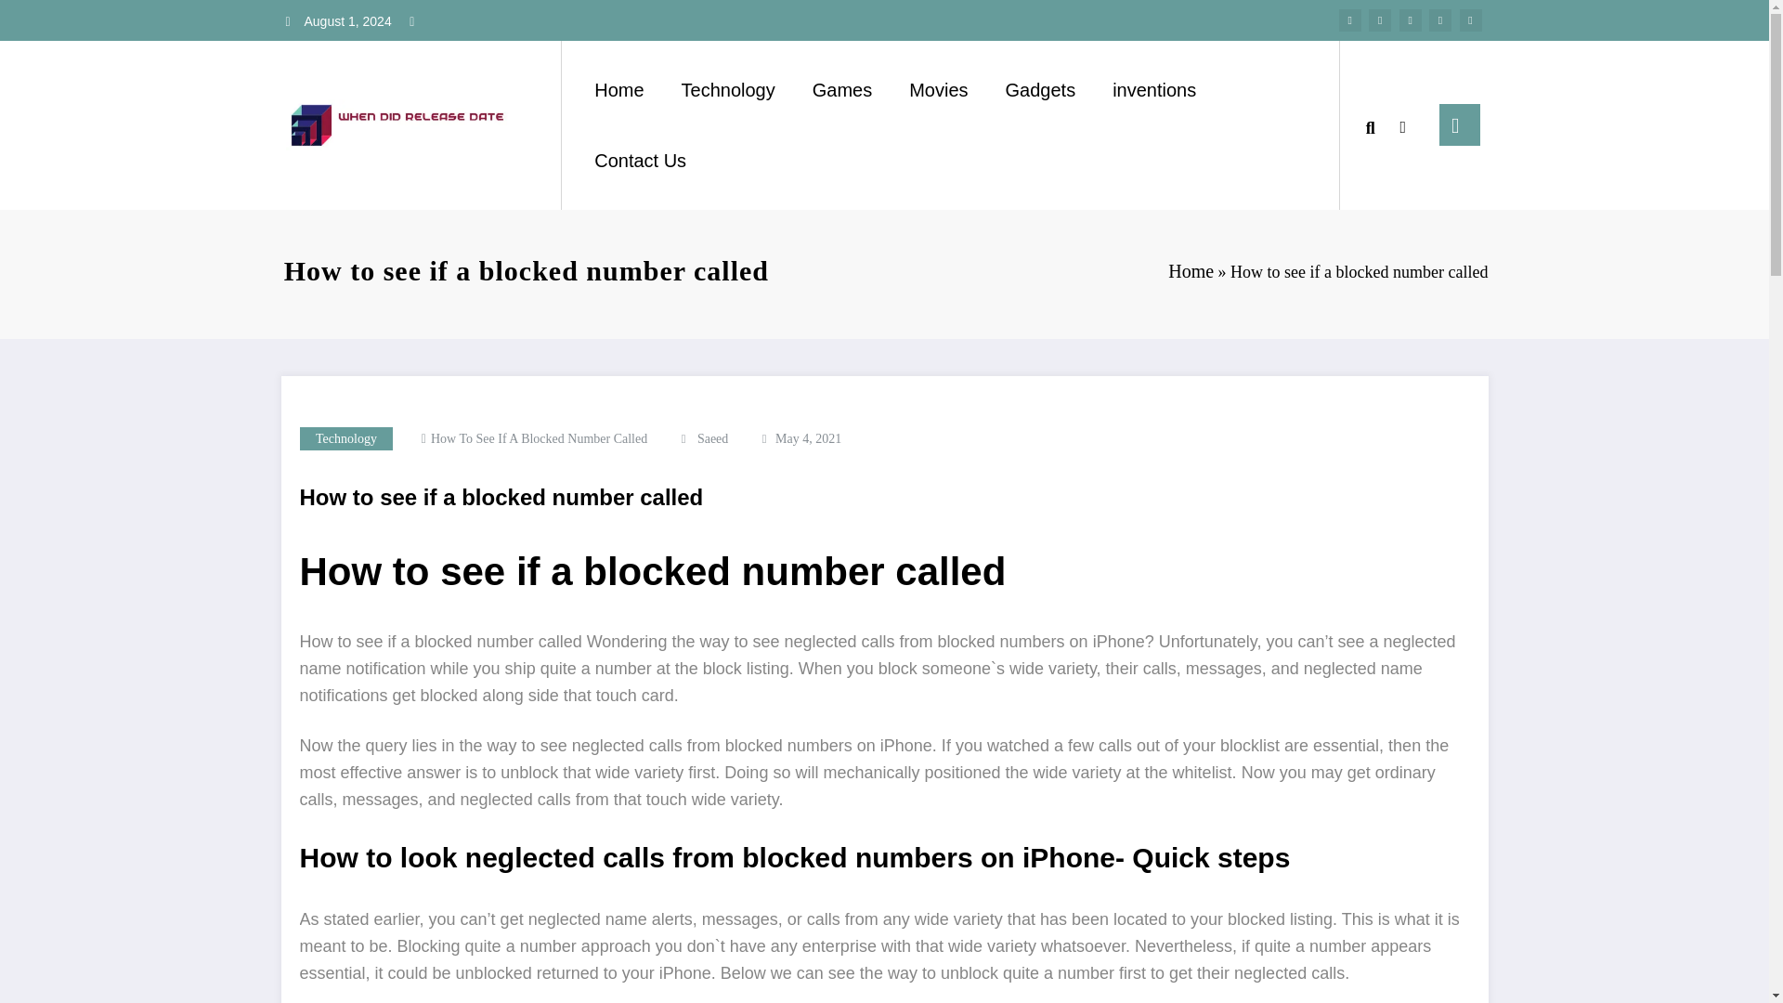 The width and height of the screenshot is (1783, 1003). Describe the element at coordinates (841, 89) in the screenshot. I see `Games` at that location.